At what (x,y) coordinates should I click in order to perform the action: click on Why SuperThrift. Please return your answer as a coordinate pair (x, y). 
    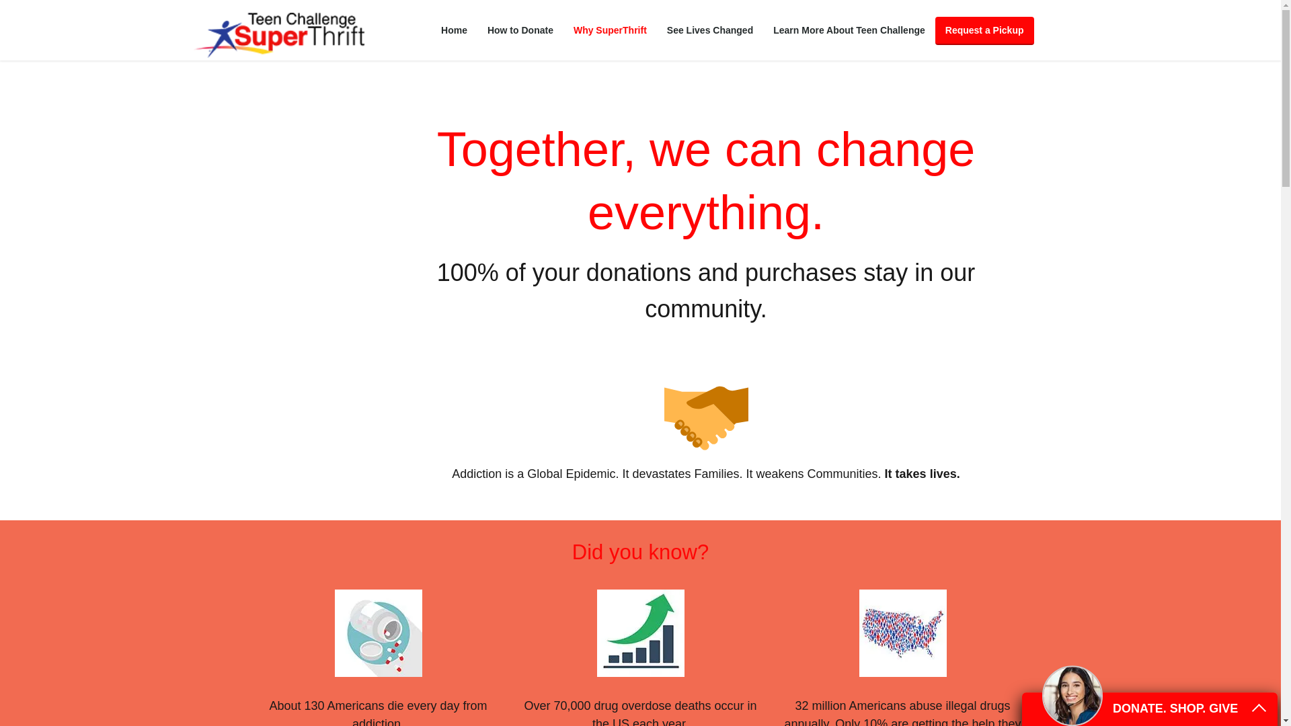
    Looking at the image, I should click on (610, 30).